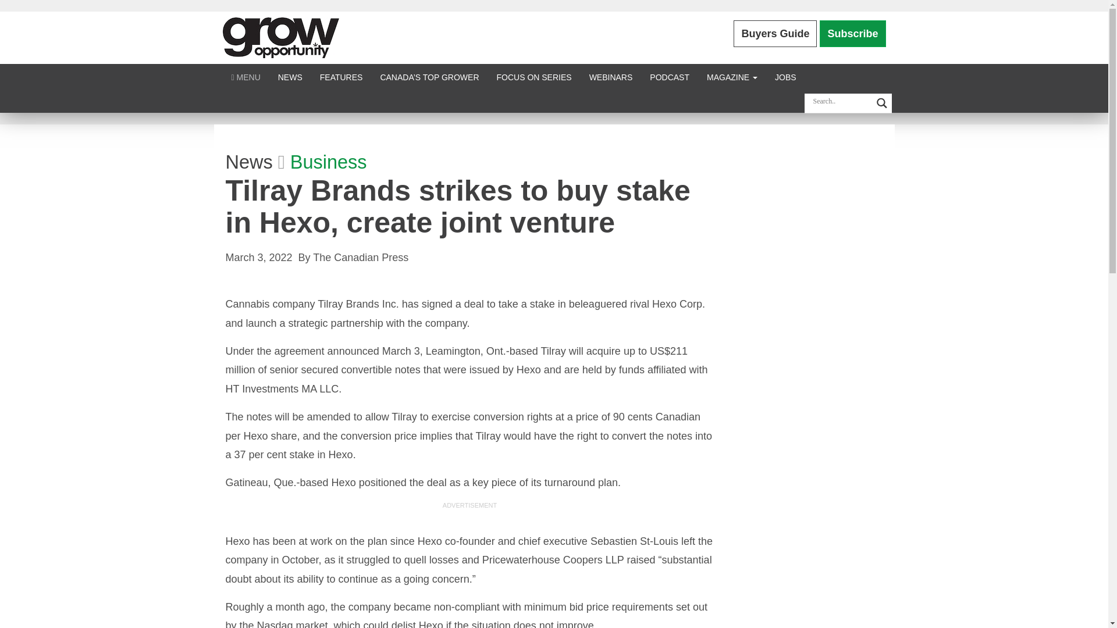 The height and width of the screenshot is (628, 1117). I want to click on Click to show site navigation, so click(246, 77).